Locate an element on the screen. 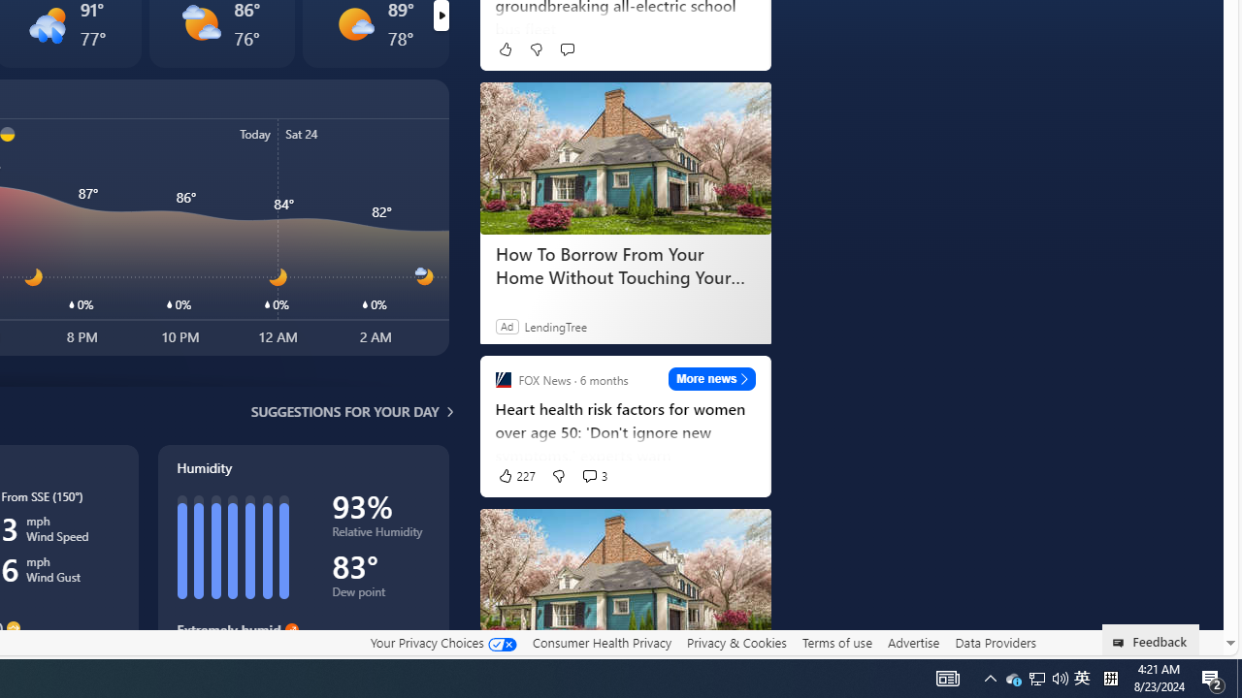  Data Providers is located at coordinates (996, 643).